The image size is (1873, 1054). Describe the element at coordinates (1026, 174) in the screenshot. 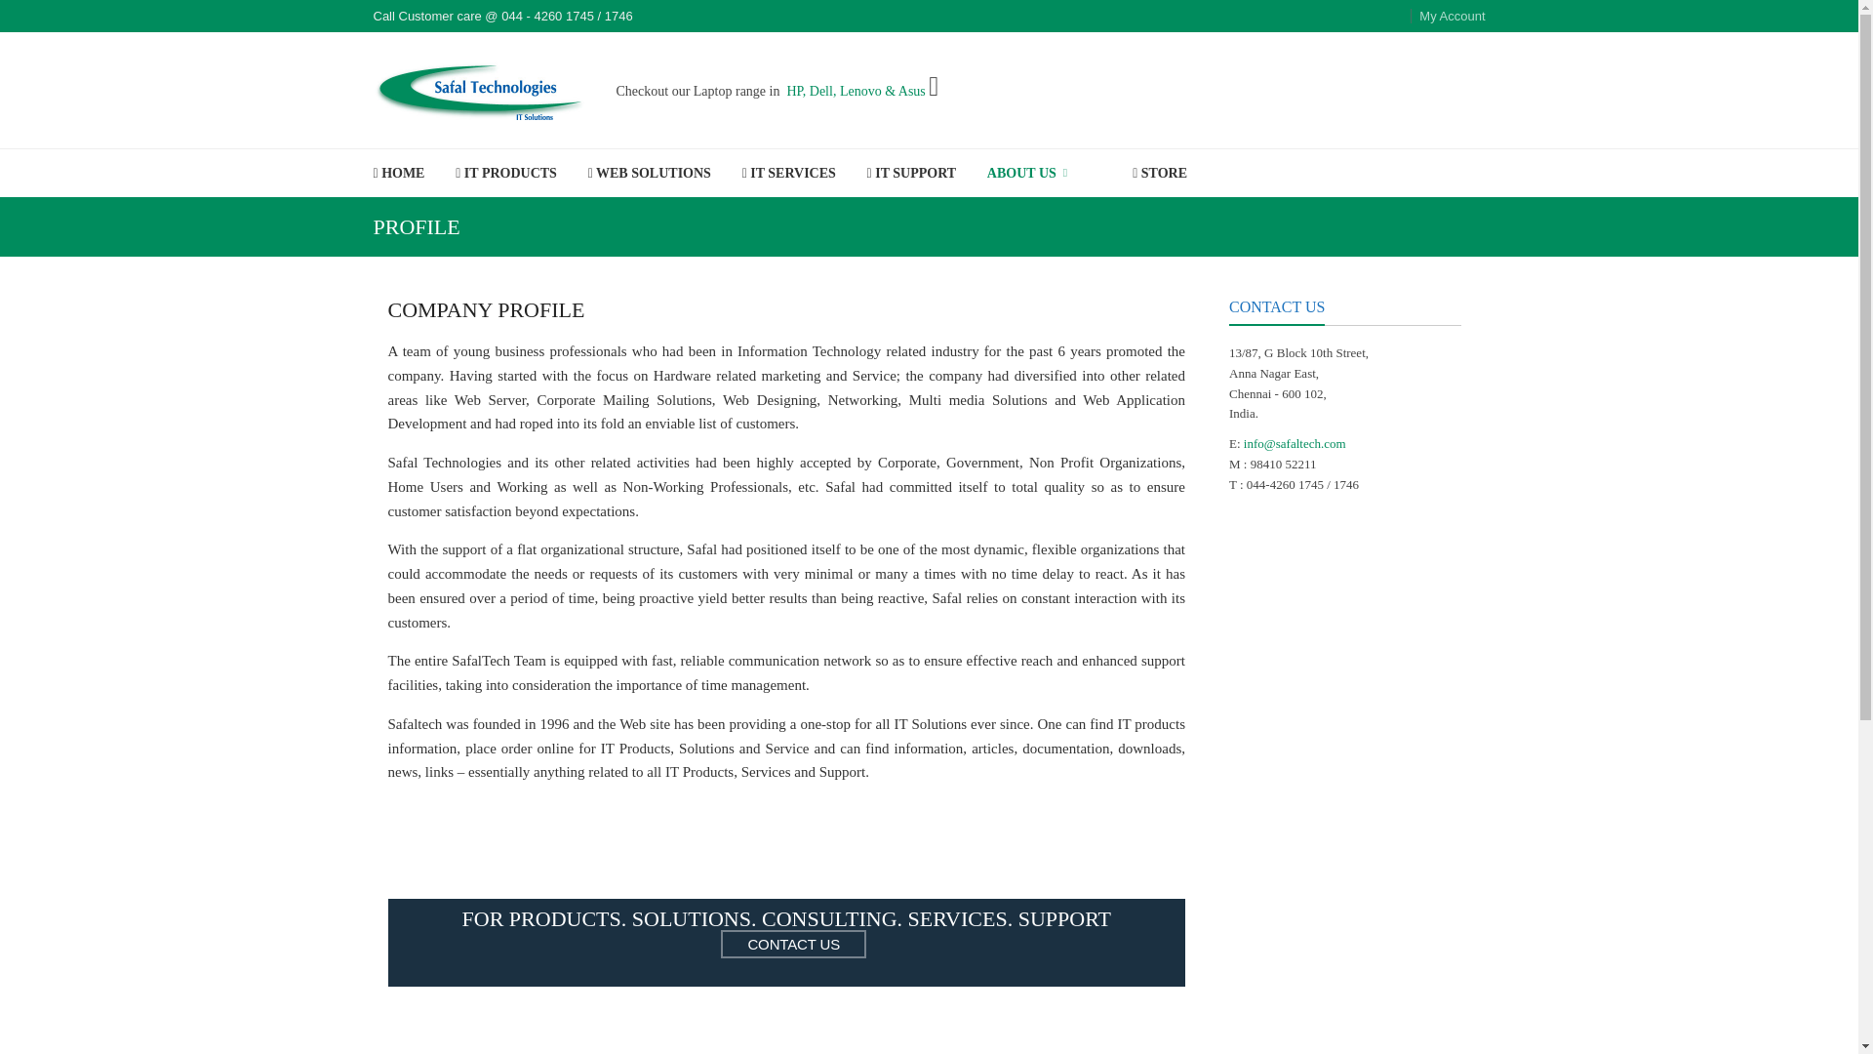

I see `ABOUT US` at that location.